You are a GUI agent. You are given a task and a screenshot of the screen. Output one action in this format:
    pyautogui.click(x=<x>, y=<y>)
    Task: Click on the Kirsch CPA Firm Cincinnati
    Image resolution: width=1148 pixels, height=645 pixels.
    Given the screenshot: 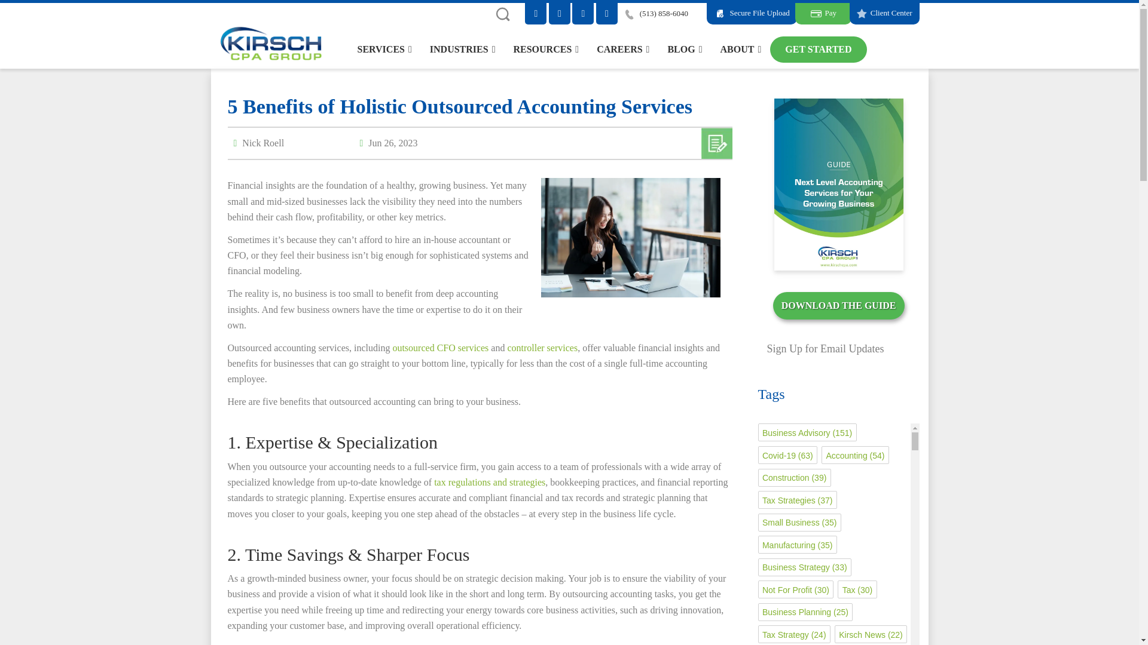 What is the action you would take?
    pyautogui.click(x=270, y=42)
    